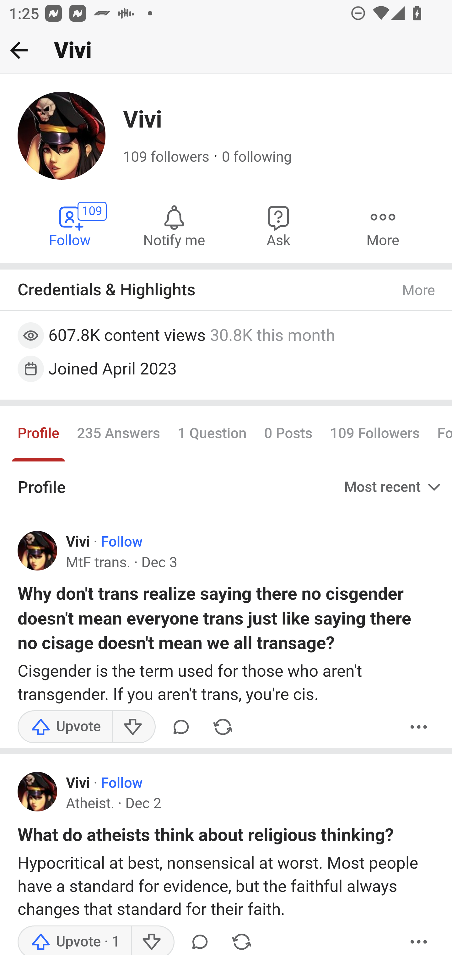 Image resolution: width=452 pixels, height=955 pixels. I want to click on Profile photo for Vivi, so click(38, 792).